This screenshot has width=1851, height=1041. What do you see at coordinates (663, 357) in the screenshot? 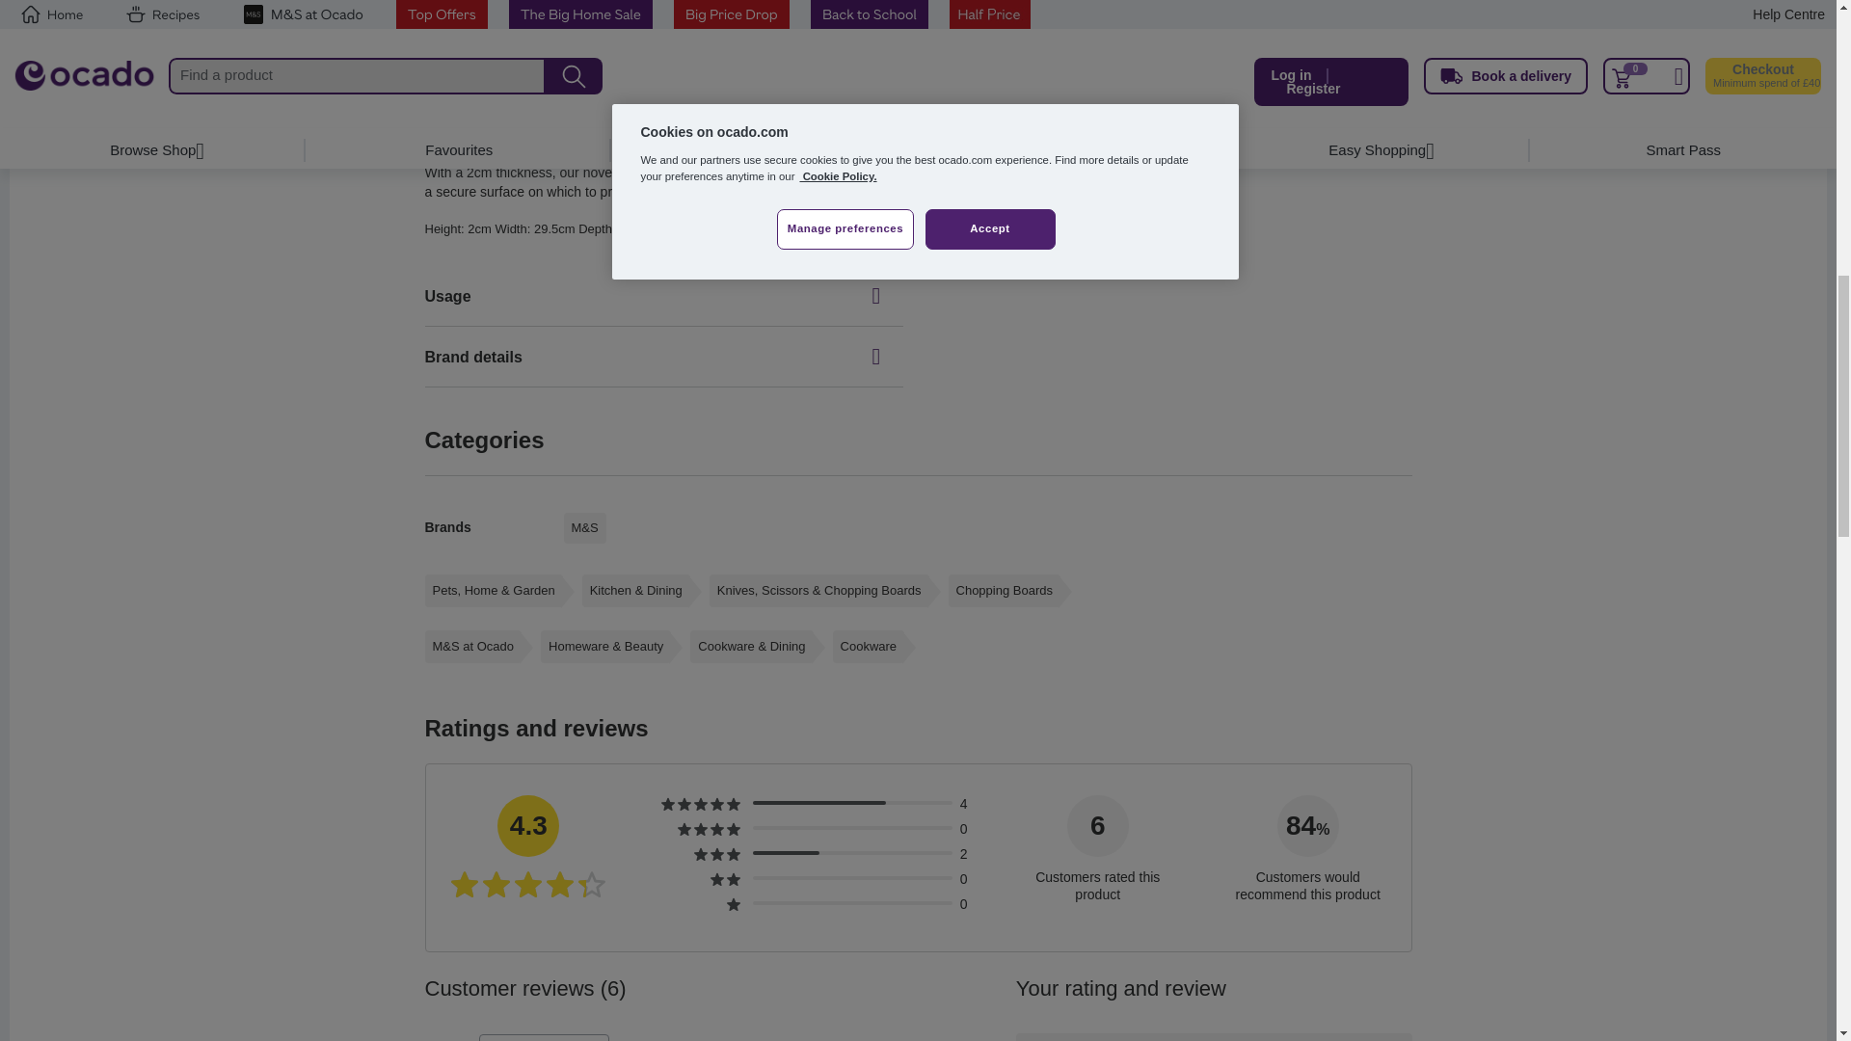
I see `Brand details` at bounding box center [663, 357].